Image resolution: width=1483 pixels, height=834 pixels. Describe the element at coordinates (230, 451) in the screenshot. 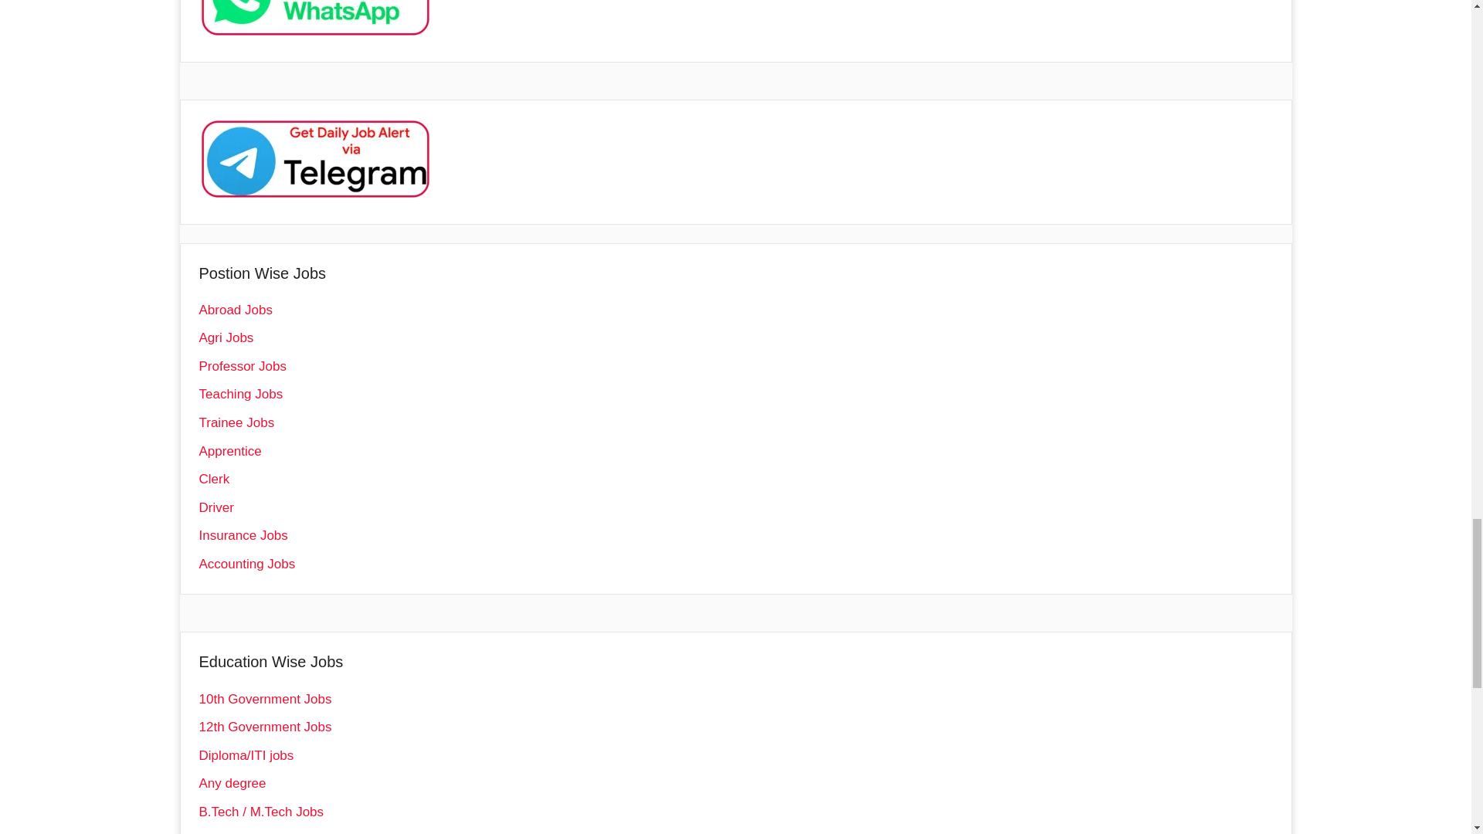

I see `Apprentice` at that location.